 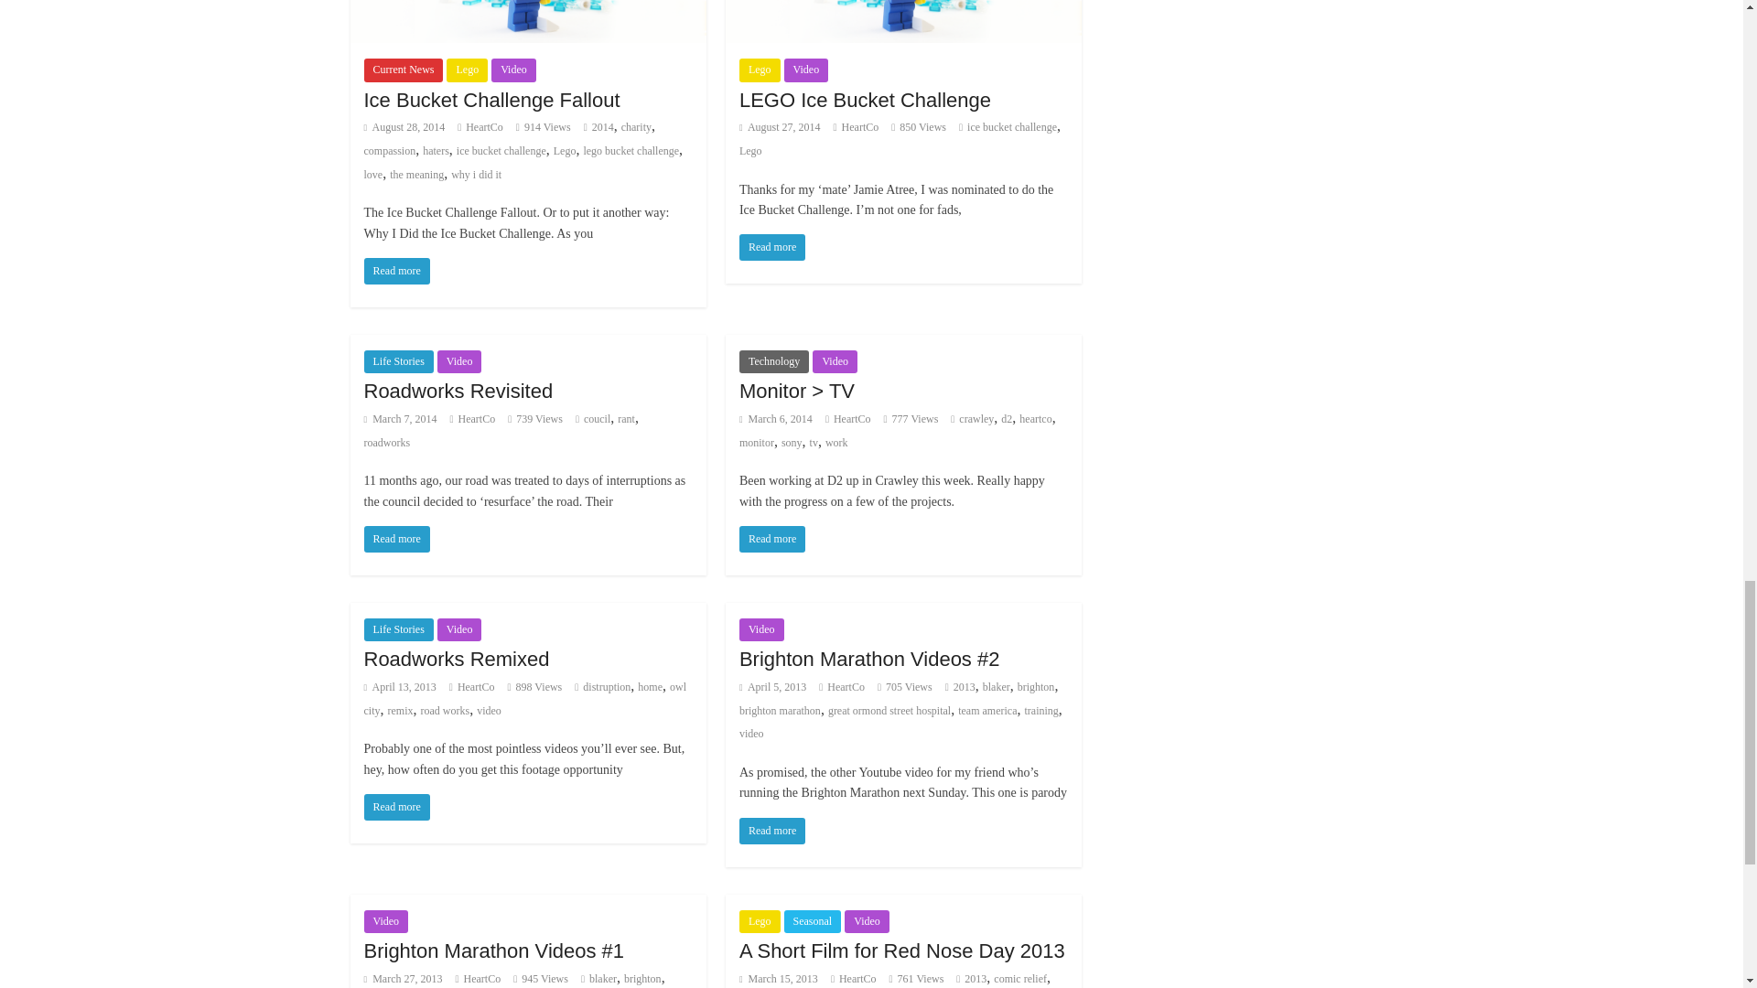 What do you see at coordinates (860, 126) in the screenshot?
I see `HeartCo` at bounding box center [860, 126].